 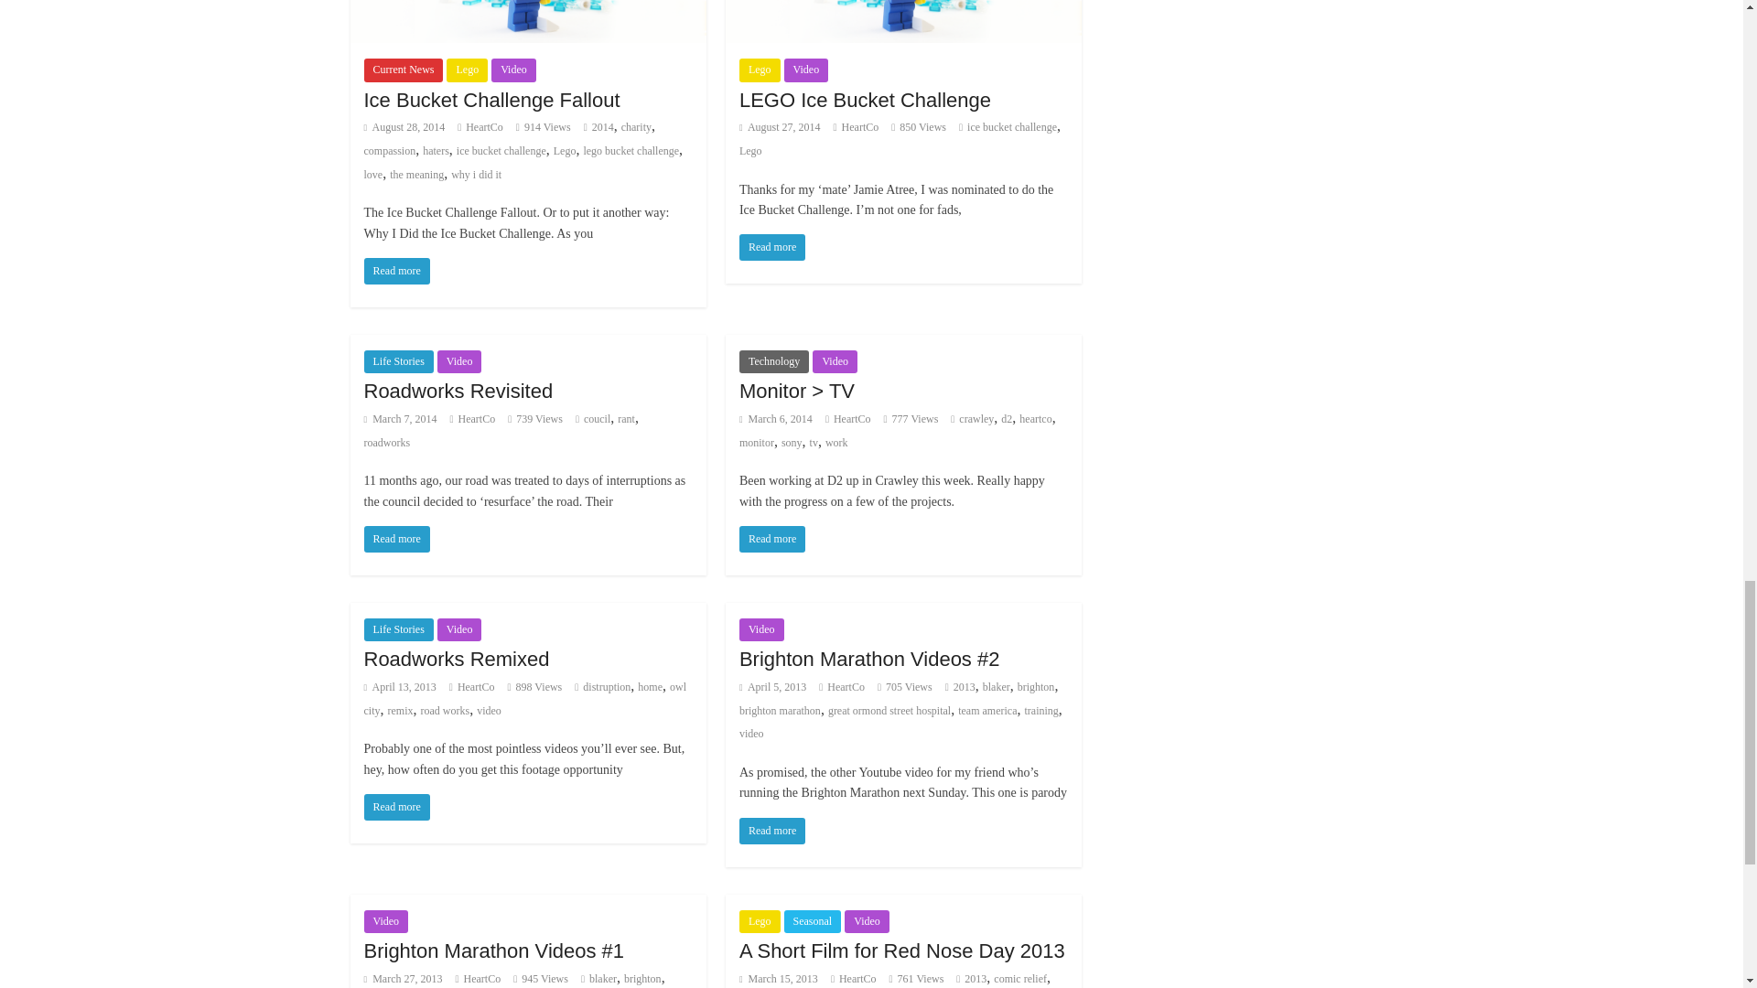 What do you see at coordinates (860, 126) in the screenshot?
I see `HeartCo` at bounding box center [860, 126].